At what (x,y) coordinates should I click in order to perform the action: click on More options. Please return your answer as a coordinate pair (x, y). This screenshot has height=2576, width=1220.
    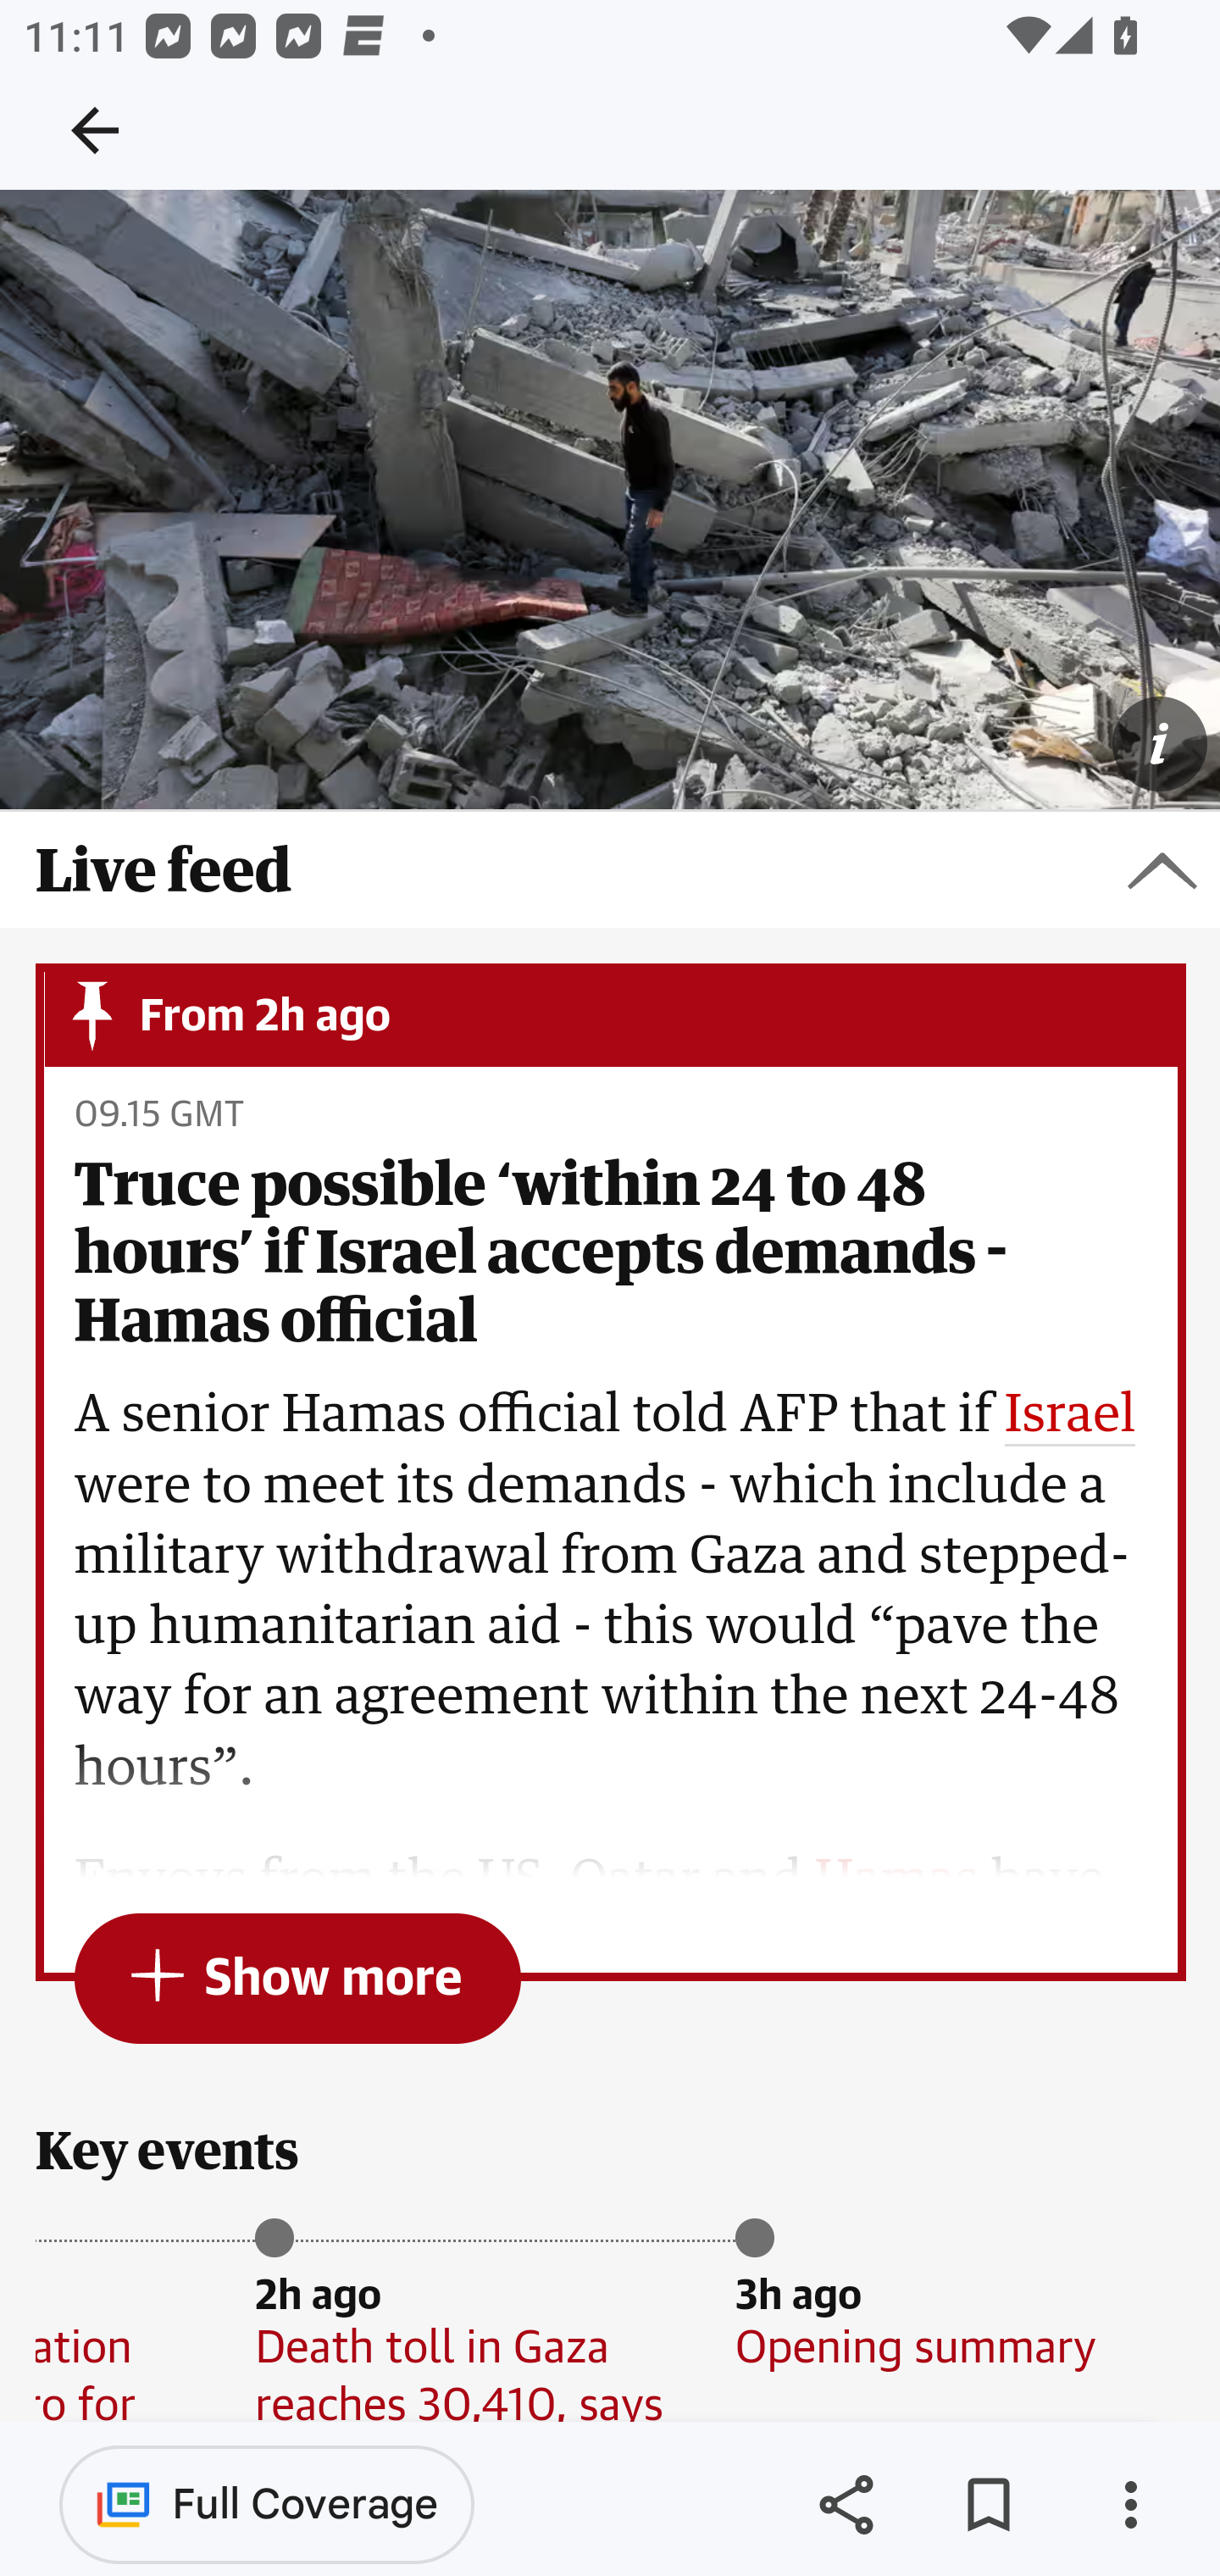
    Looking at the image, I should click on (1130, 2505).